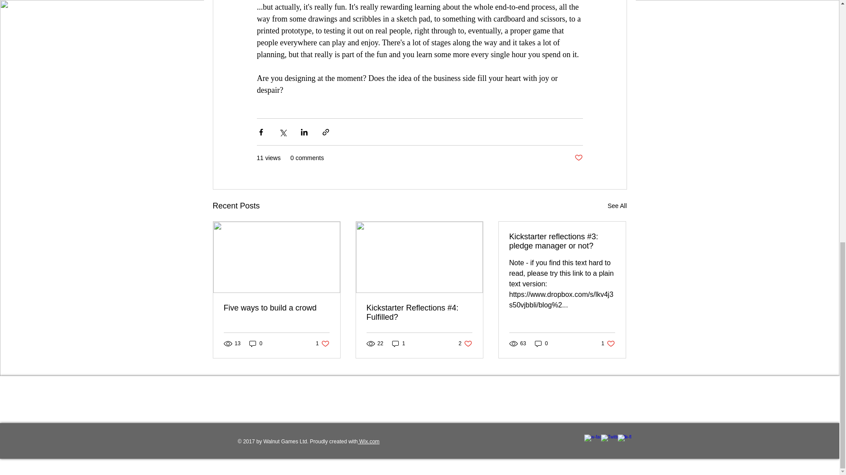 This screenshot has height=475, width=846. What do you see at coordinates (323, 343) in the screenshot?
I see `Wix.com` at bounding box center [323, 343].